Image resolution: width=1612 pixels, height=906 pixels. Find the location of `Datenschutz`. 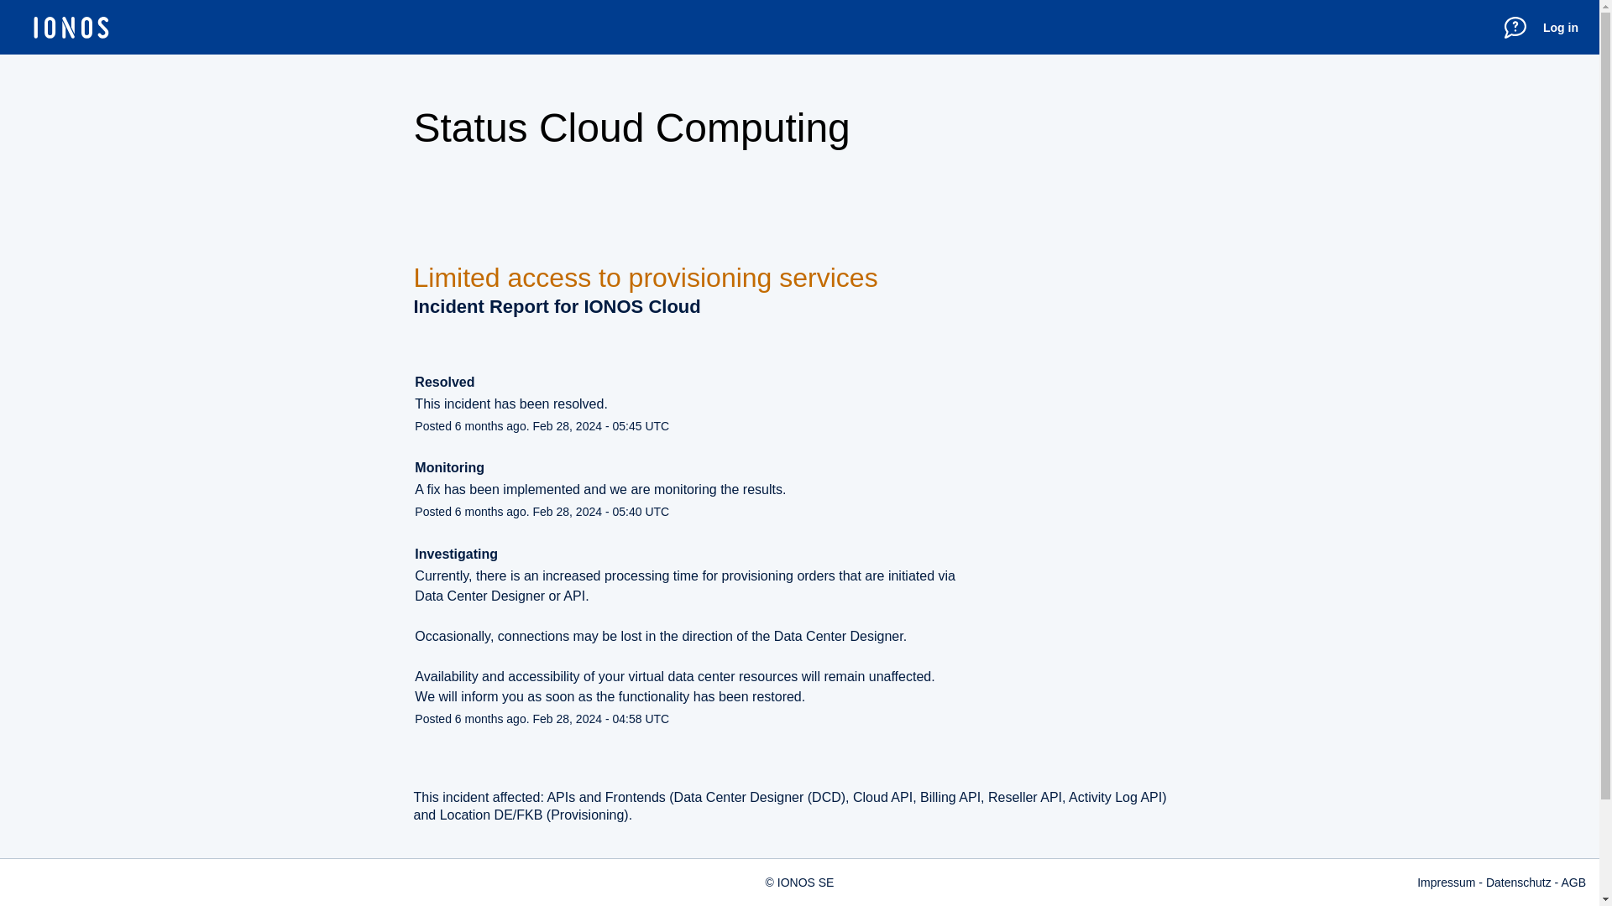

Datenschutz is located at coordinates (1518, 883).